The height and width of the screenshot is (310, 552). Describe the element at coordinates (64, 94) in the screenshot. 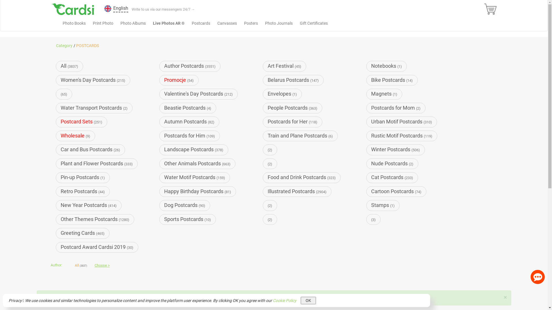

I see `(65)` at that location.